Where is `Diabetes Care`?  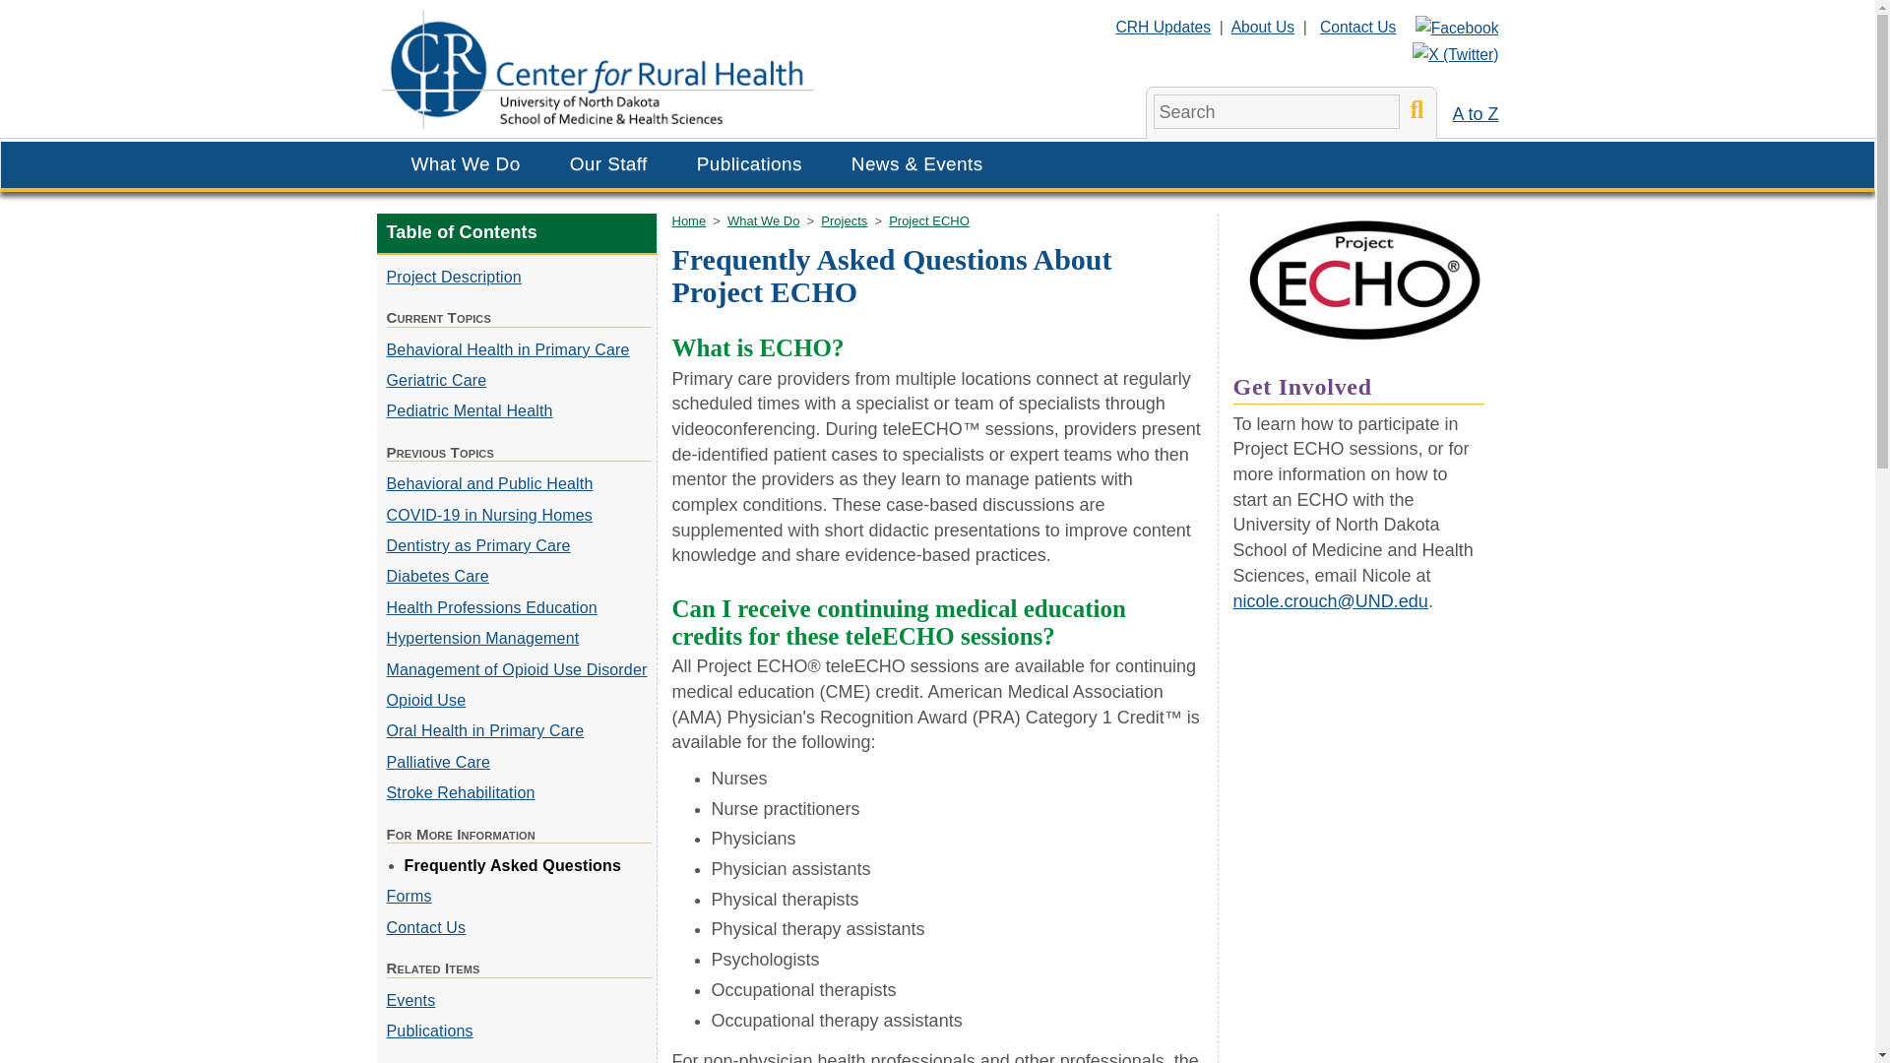 Diabetes Care is located at coordinates (436, 576).